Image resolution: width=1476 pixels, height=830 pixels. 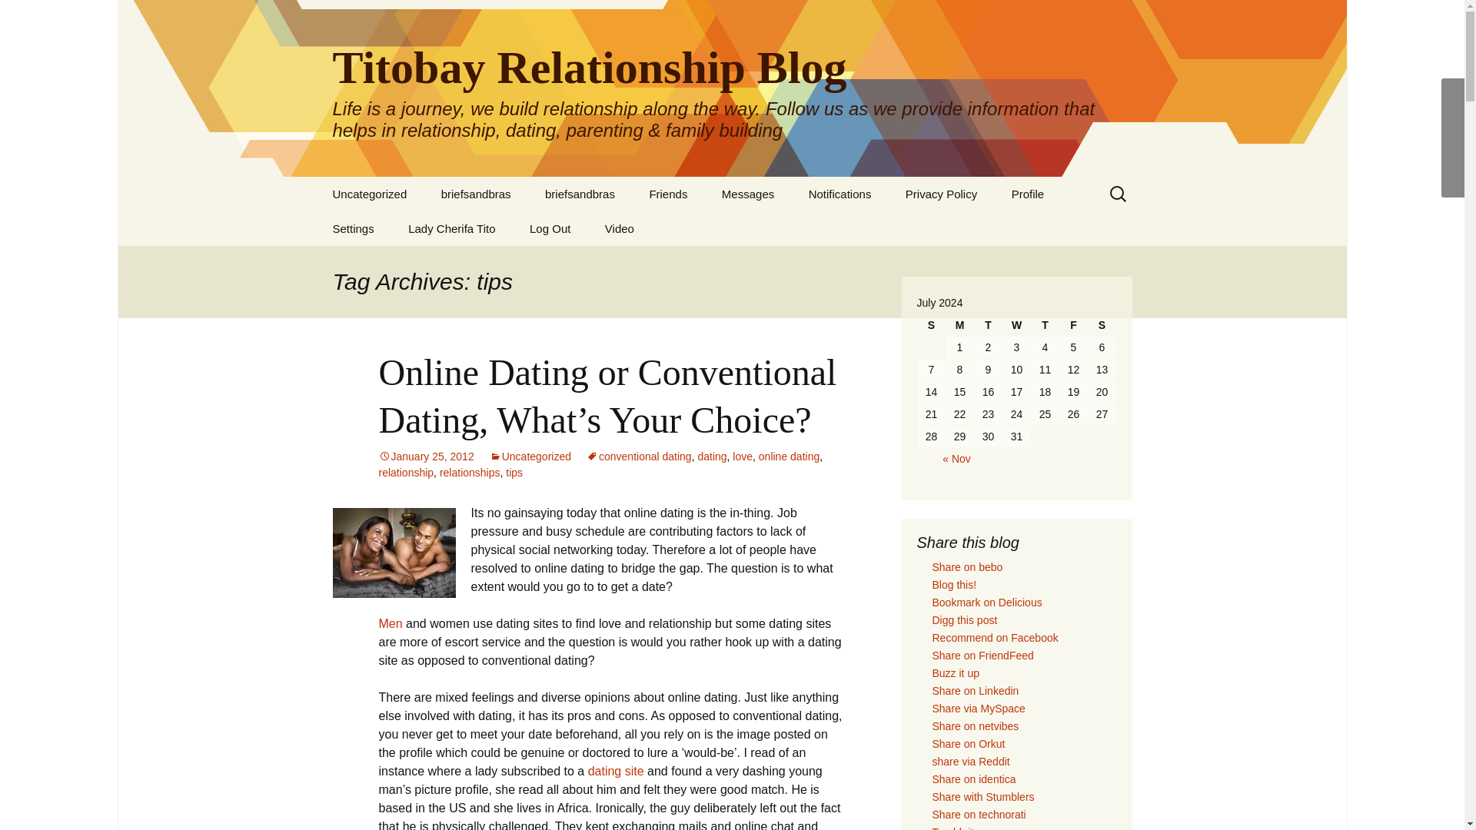 I want to click on Lady Cherifa Tito, so click(x=451, y=228).